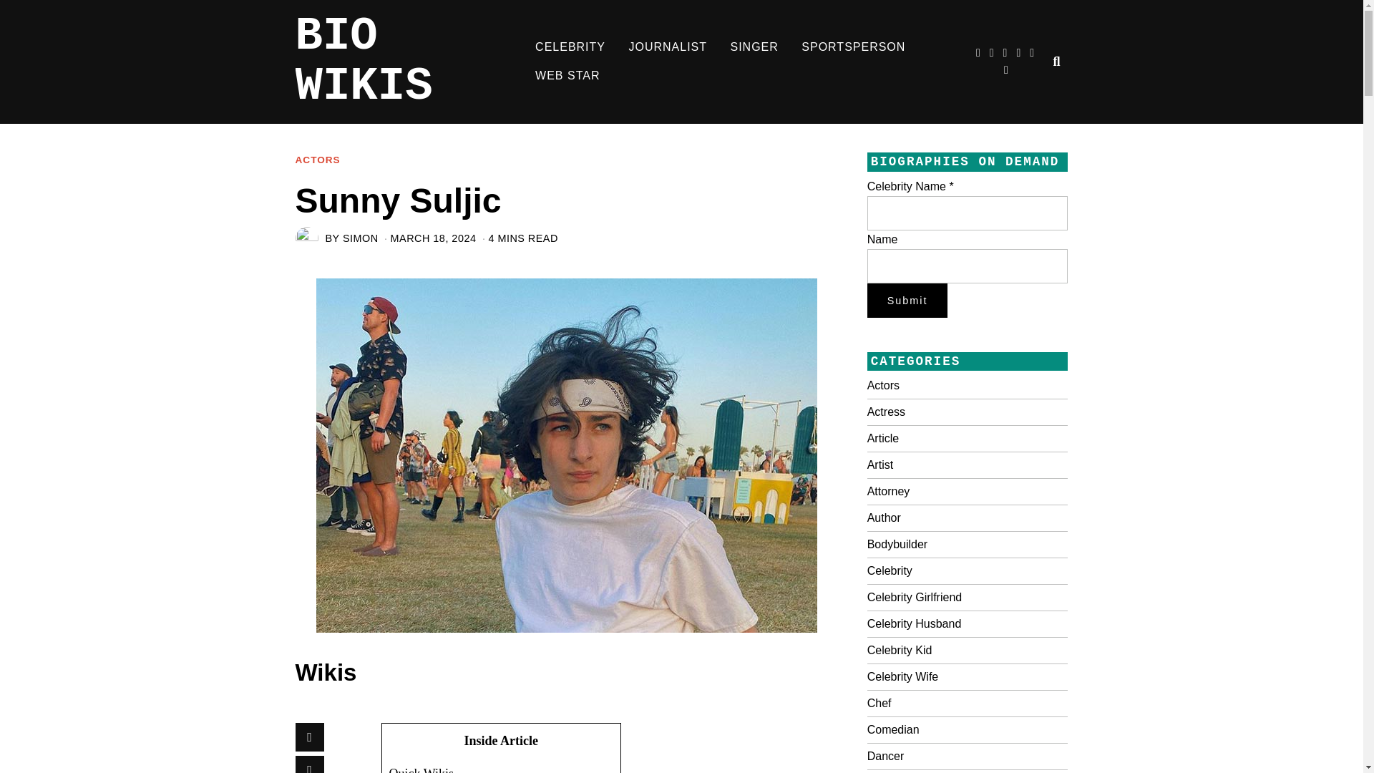  What do you see at coordinates (309, 736) in the screenshot?
I see `Facebook` at bounding box center [309, 736].